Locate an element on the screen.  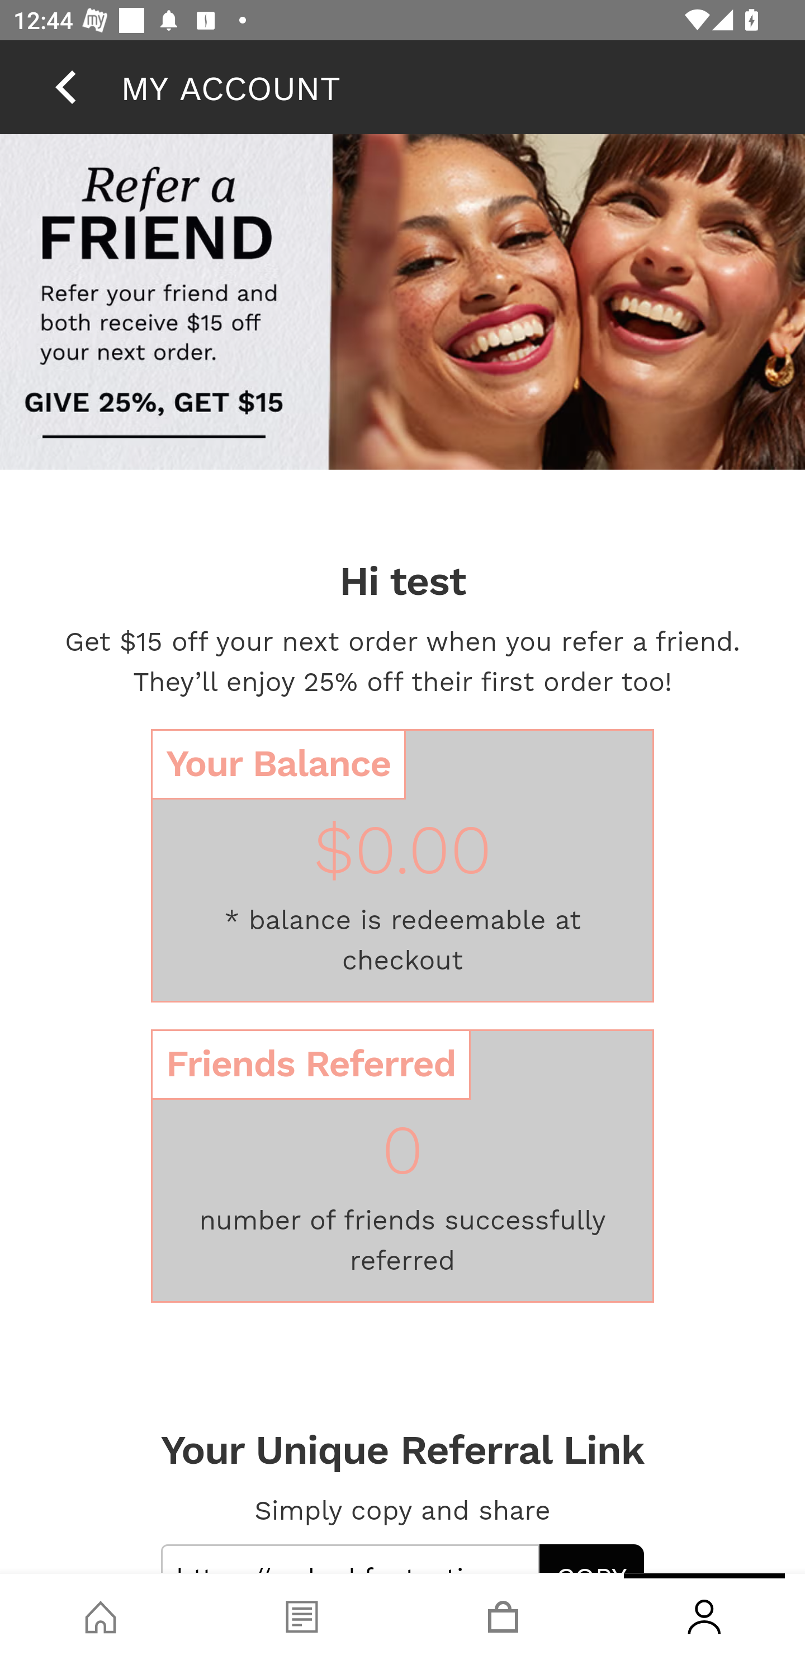
Blog, tab, 2 of 4 is located at coordinates (302, 1614).